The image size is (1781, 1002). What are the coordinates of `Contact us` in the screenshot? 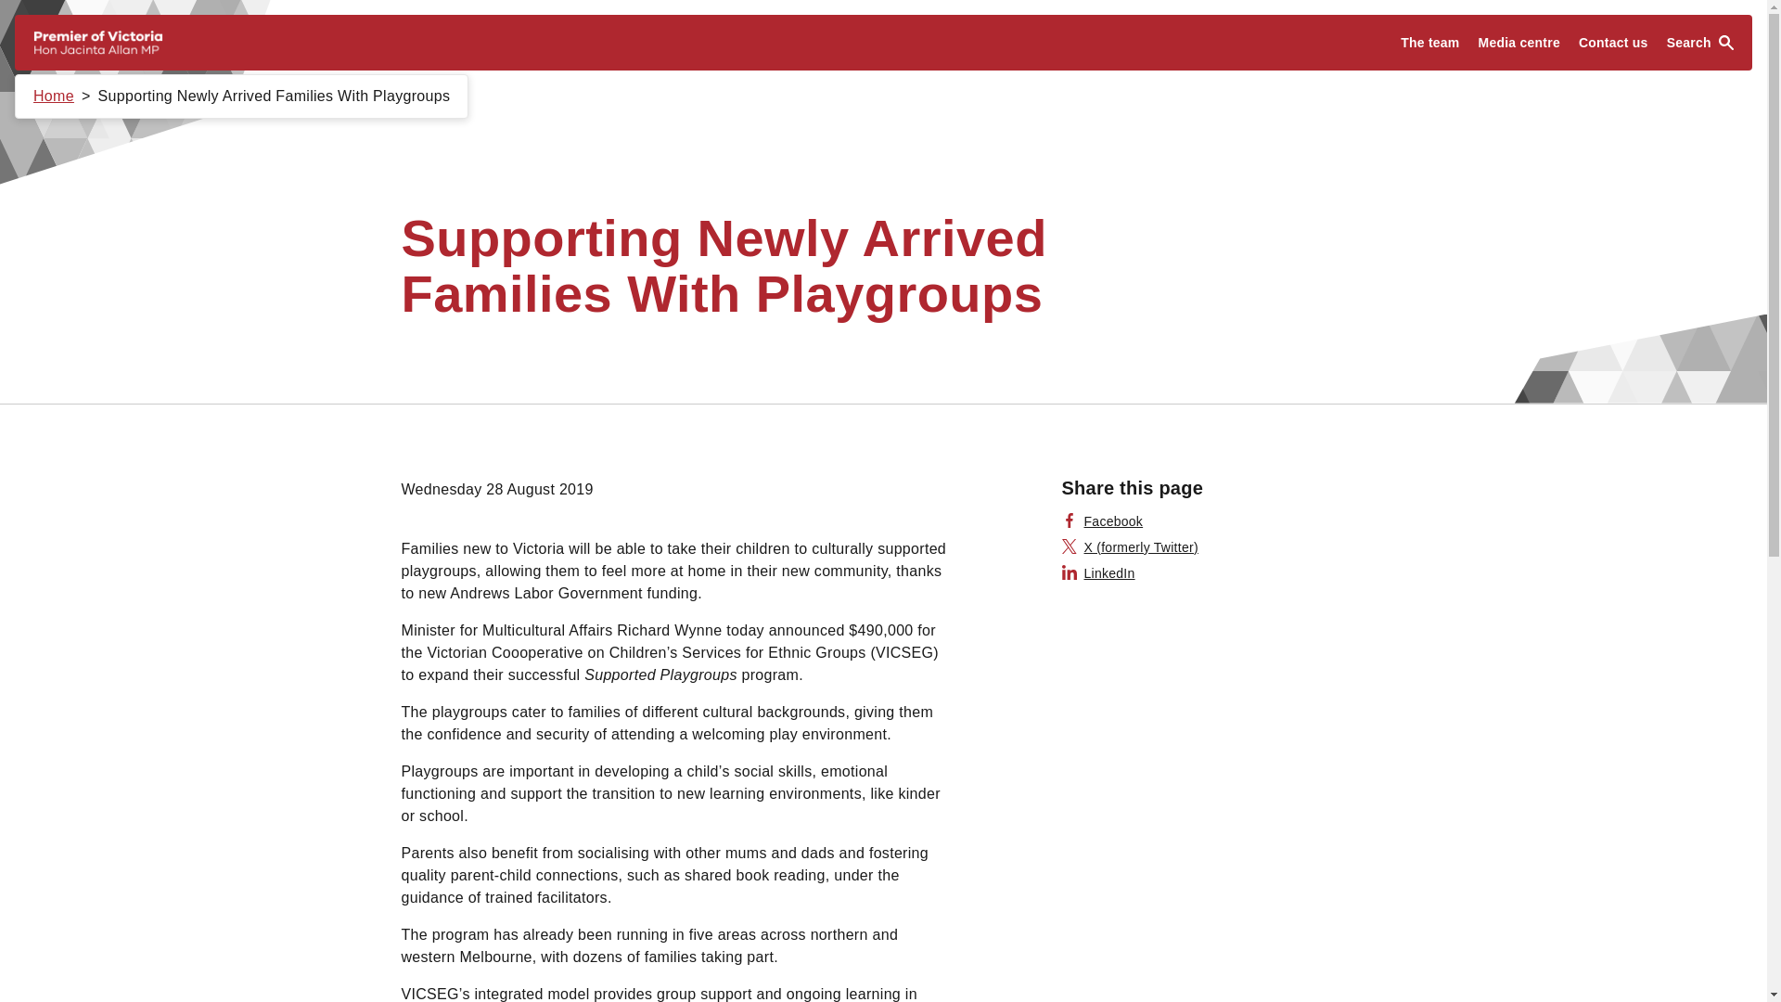 It's located at (1613, 43).